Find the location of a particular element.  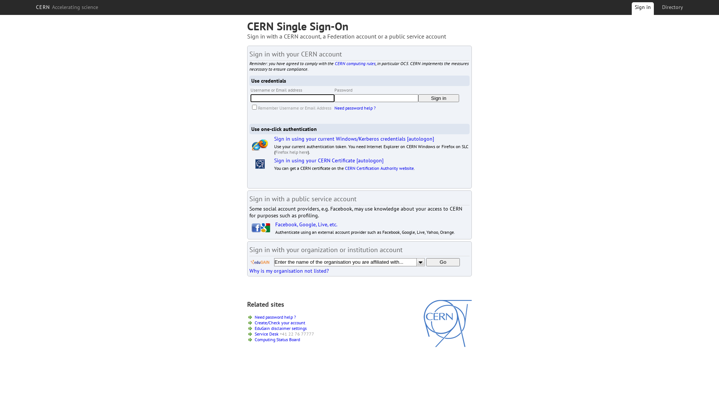

Why is my organisation not listed? is located at coordinates (289, 271).